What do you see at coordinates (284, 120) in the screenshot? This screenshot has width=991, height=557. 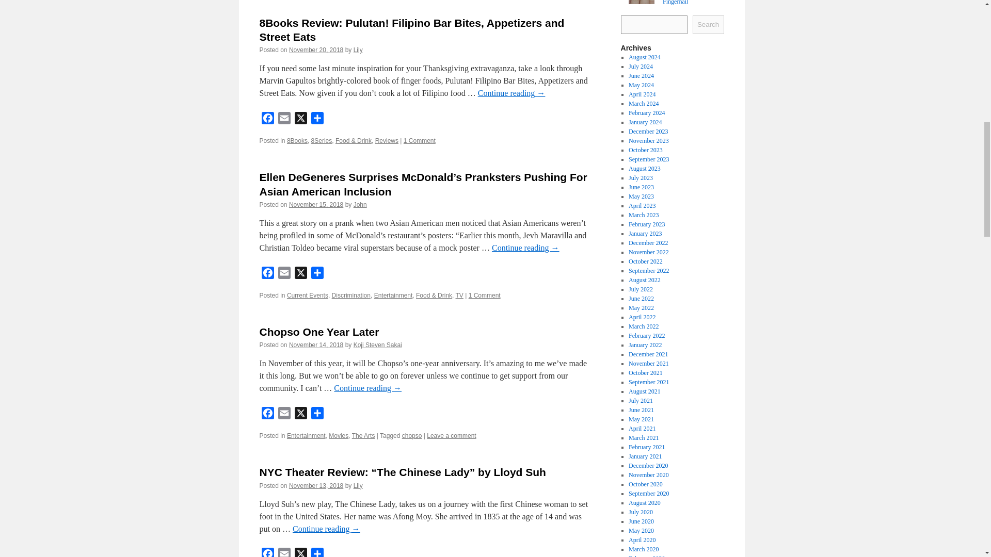 I see `Email` at bounding box center [284, 120].